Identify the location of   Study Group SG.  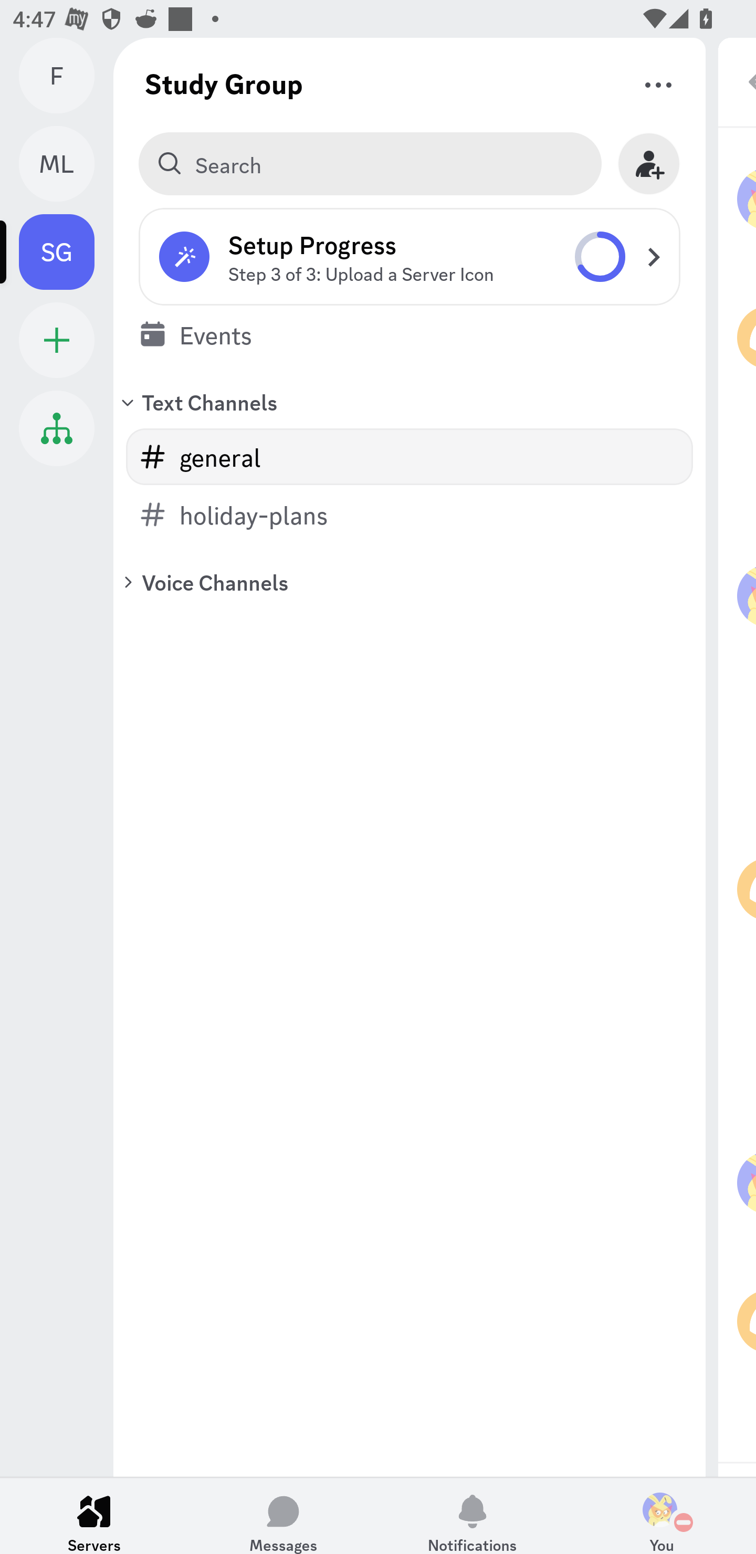
(66, 251).